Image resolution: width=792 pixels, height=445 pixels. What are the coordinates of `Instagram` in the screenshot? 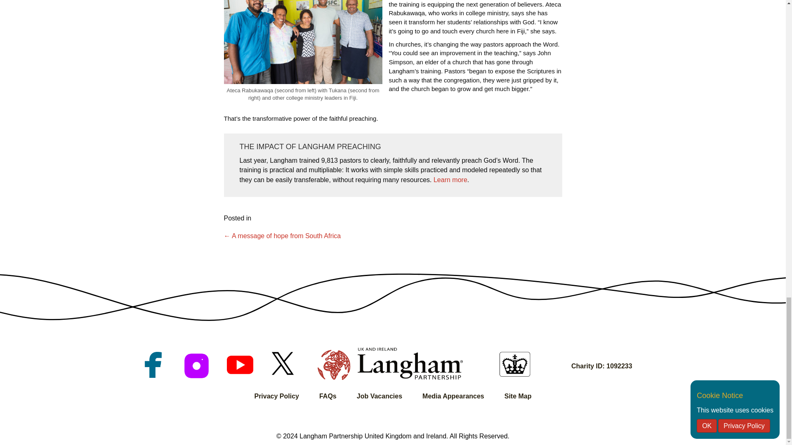 It's located at (196, 366).